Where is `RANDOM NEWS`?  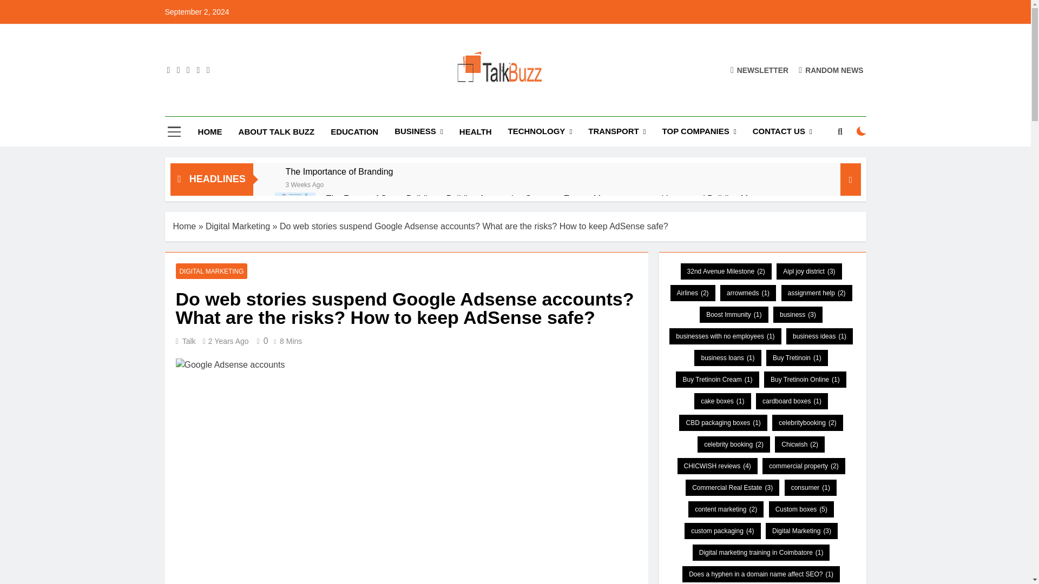
RANDOM NEWS is located at coordinates (831, 70).